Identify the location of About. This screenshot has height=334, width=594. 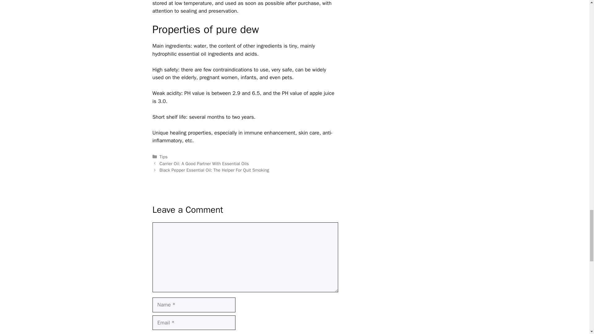
(349, 193).